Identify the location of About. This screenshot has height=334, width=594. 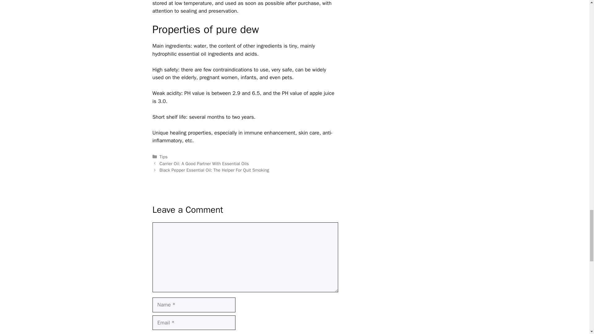
(349, 193).